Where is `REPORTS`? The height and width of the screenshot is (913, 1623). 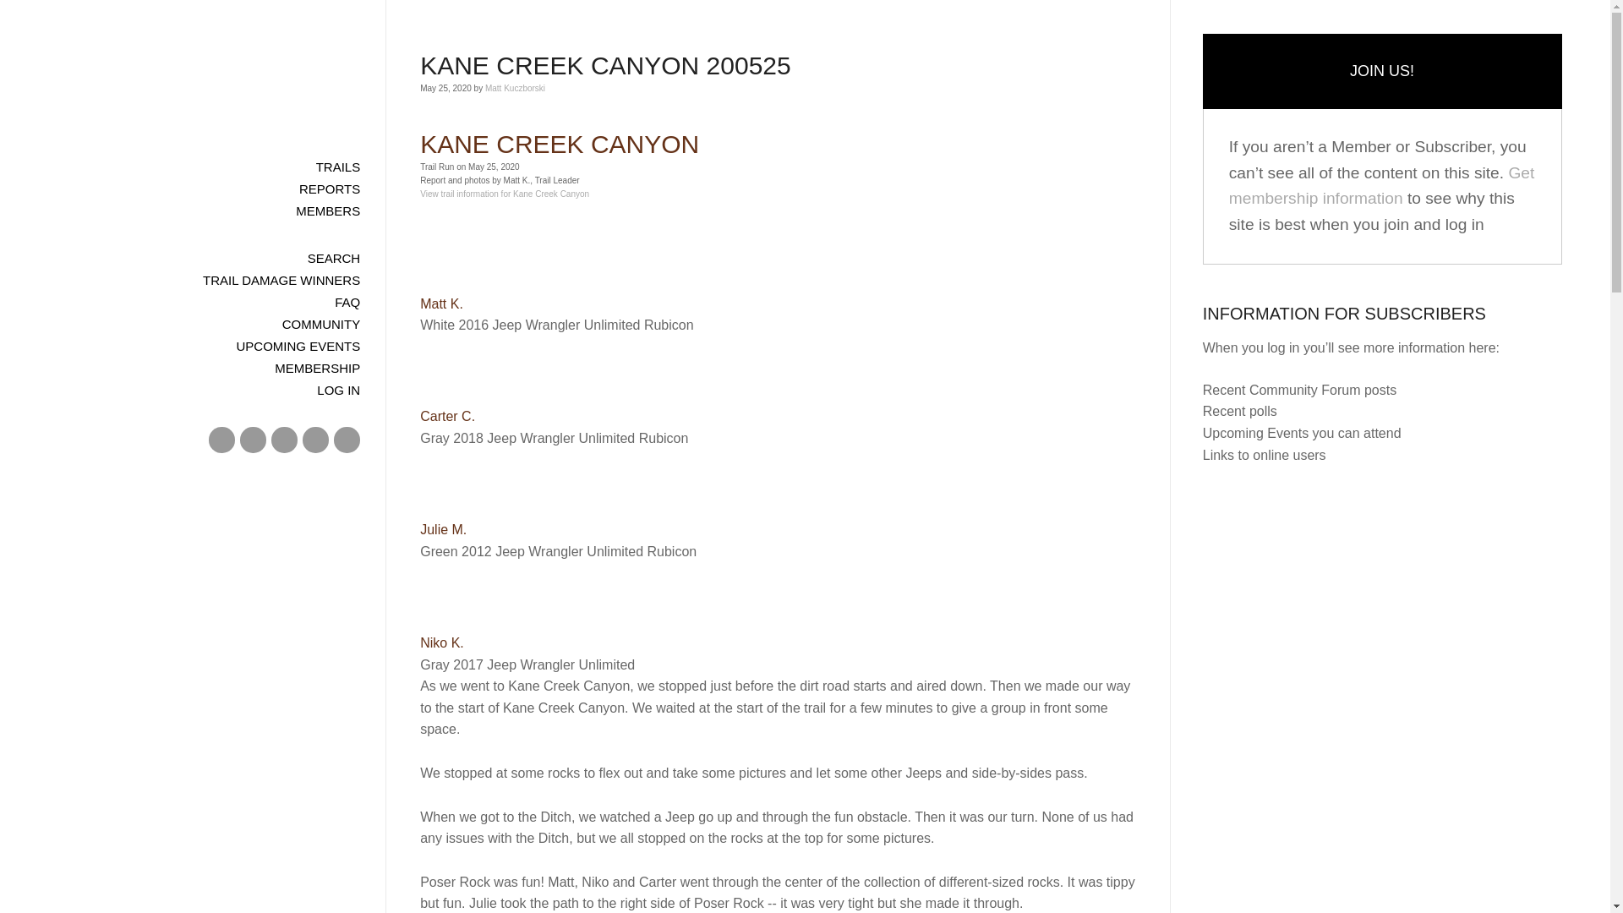
REPORTS is located at coordinates (193, 189).